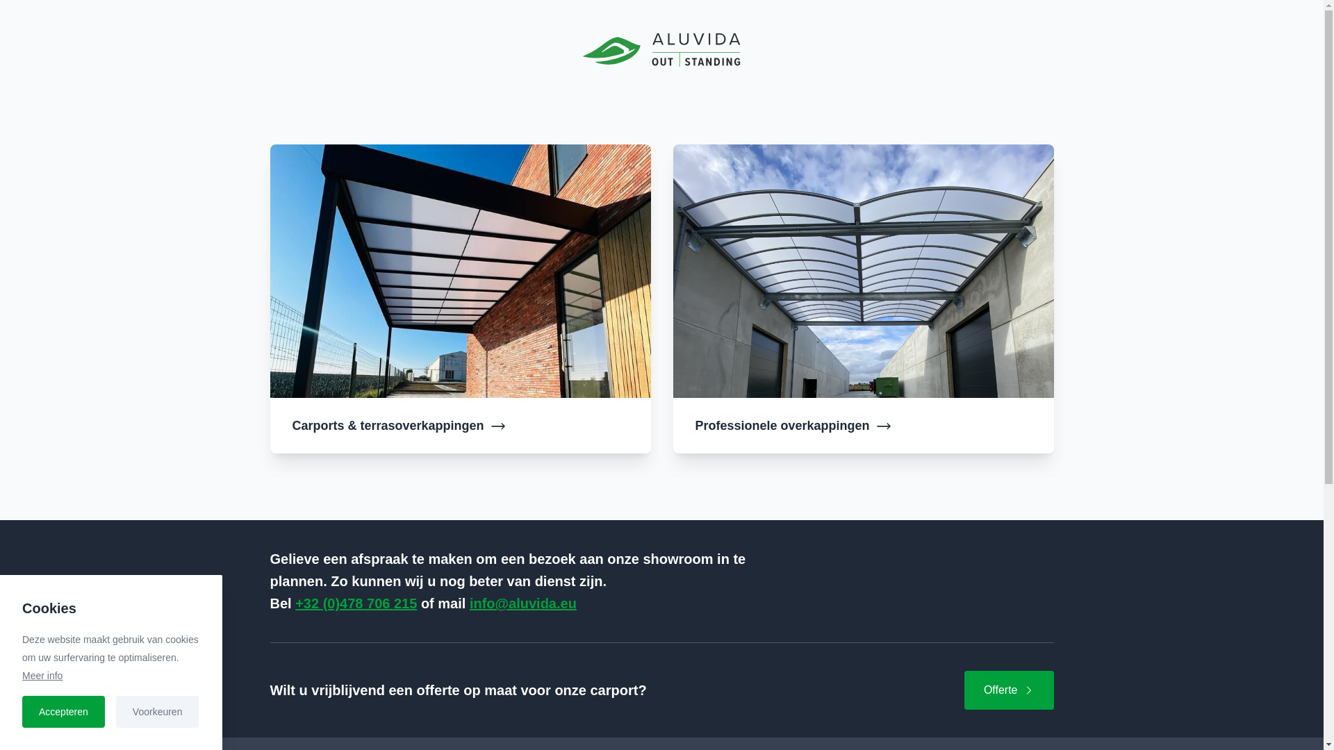  What do you see at coordinates (661, 50) in the screenshot?
I see `Terug naar home` at bounding box center [661, 50].